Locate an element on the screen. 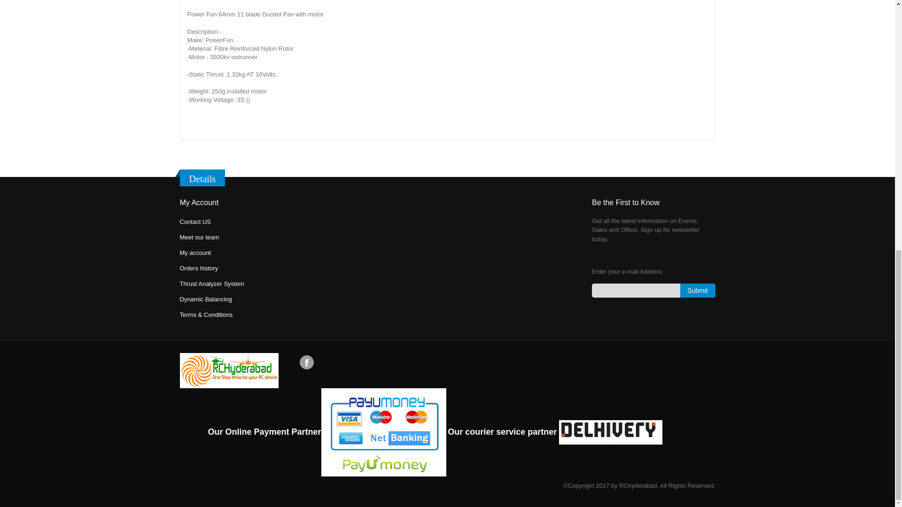 This screenshot has height=507, width=902. About us is located at coordinates (194, 222).